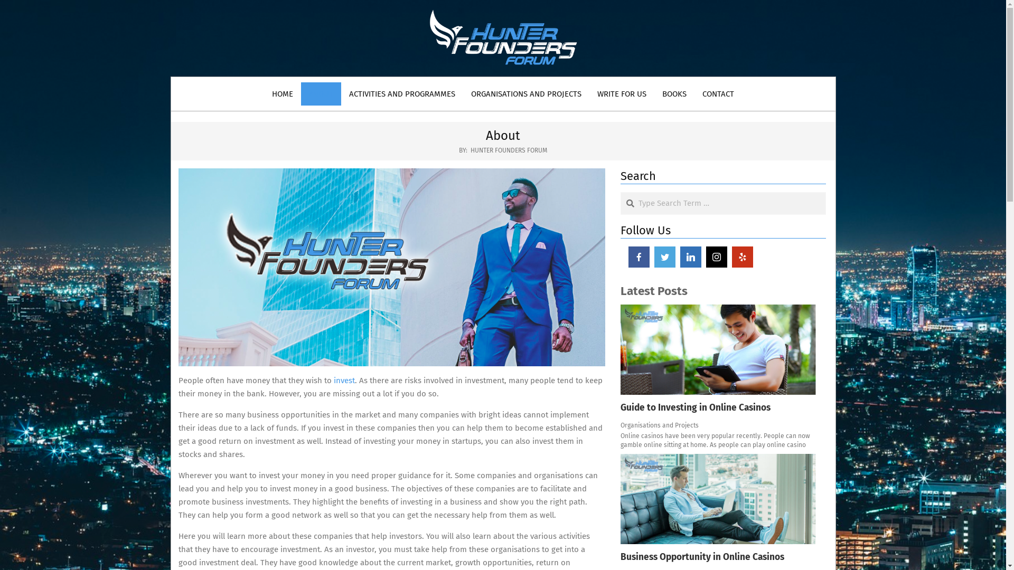  I want to click on Business Opportunity in Online Casinos, so click(724, 511).